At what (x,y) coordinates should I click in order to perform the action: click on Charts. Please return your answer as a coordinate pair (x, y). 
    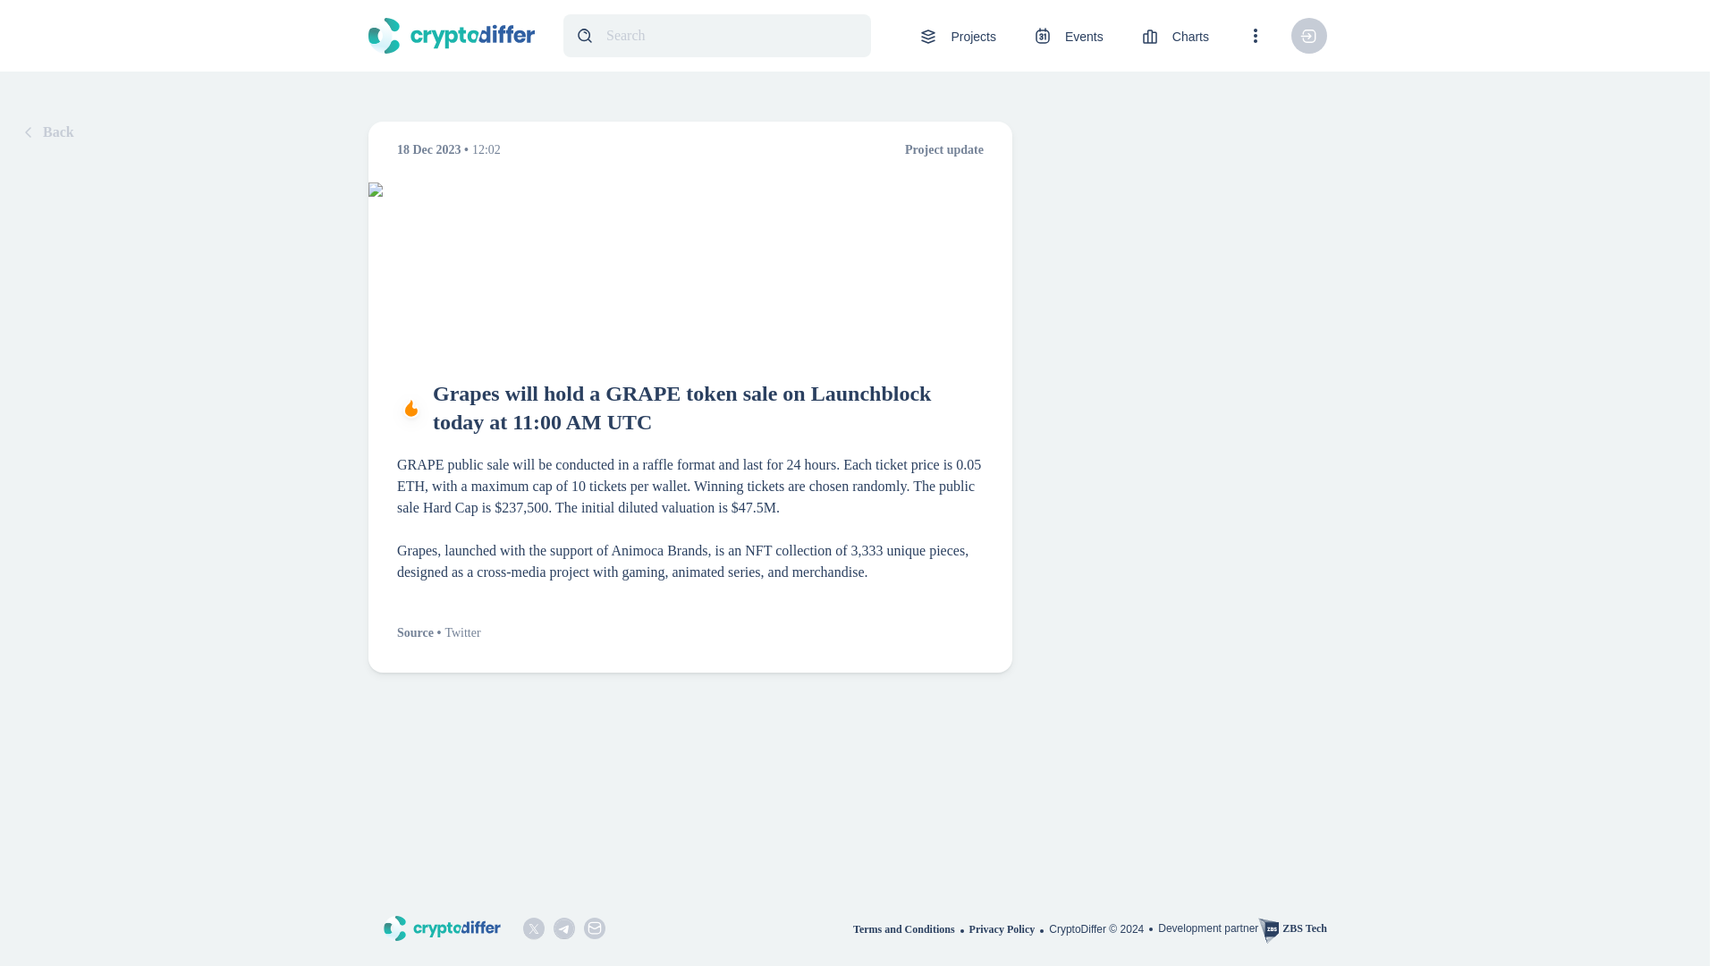
    Looking at the image, I should click on (1173, 36).